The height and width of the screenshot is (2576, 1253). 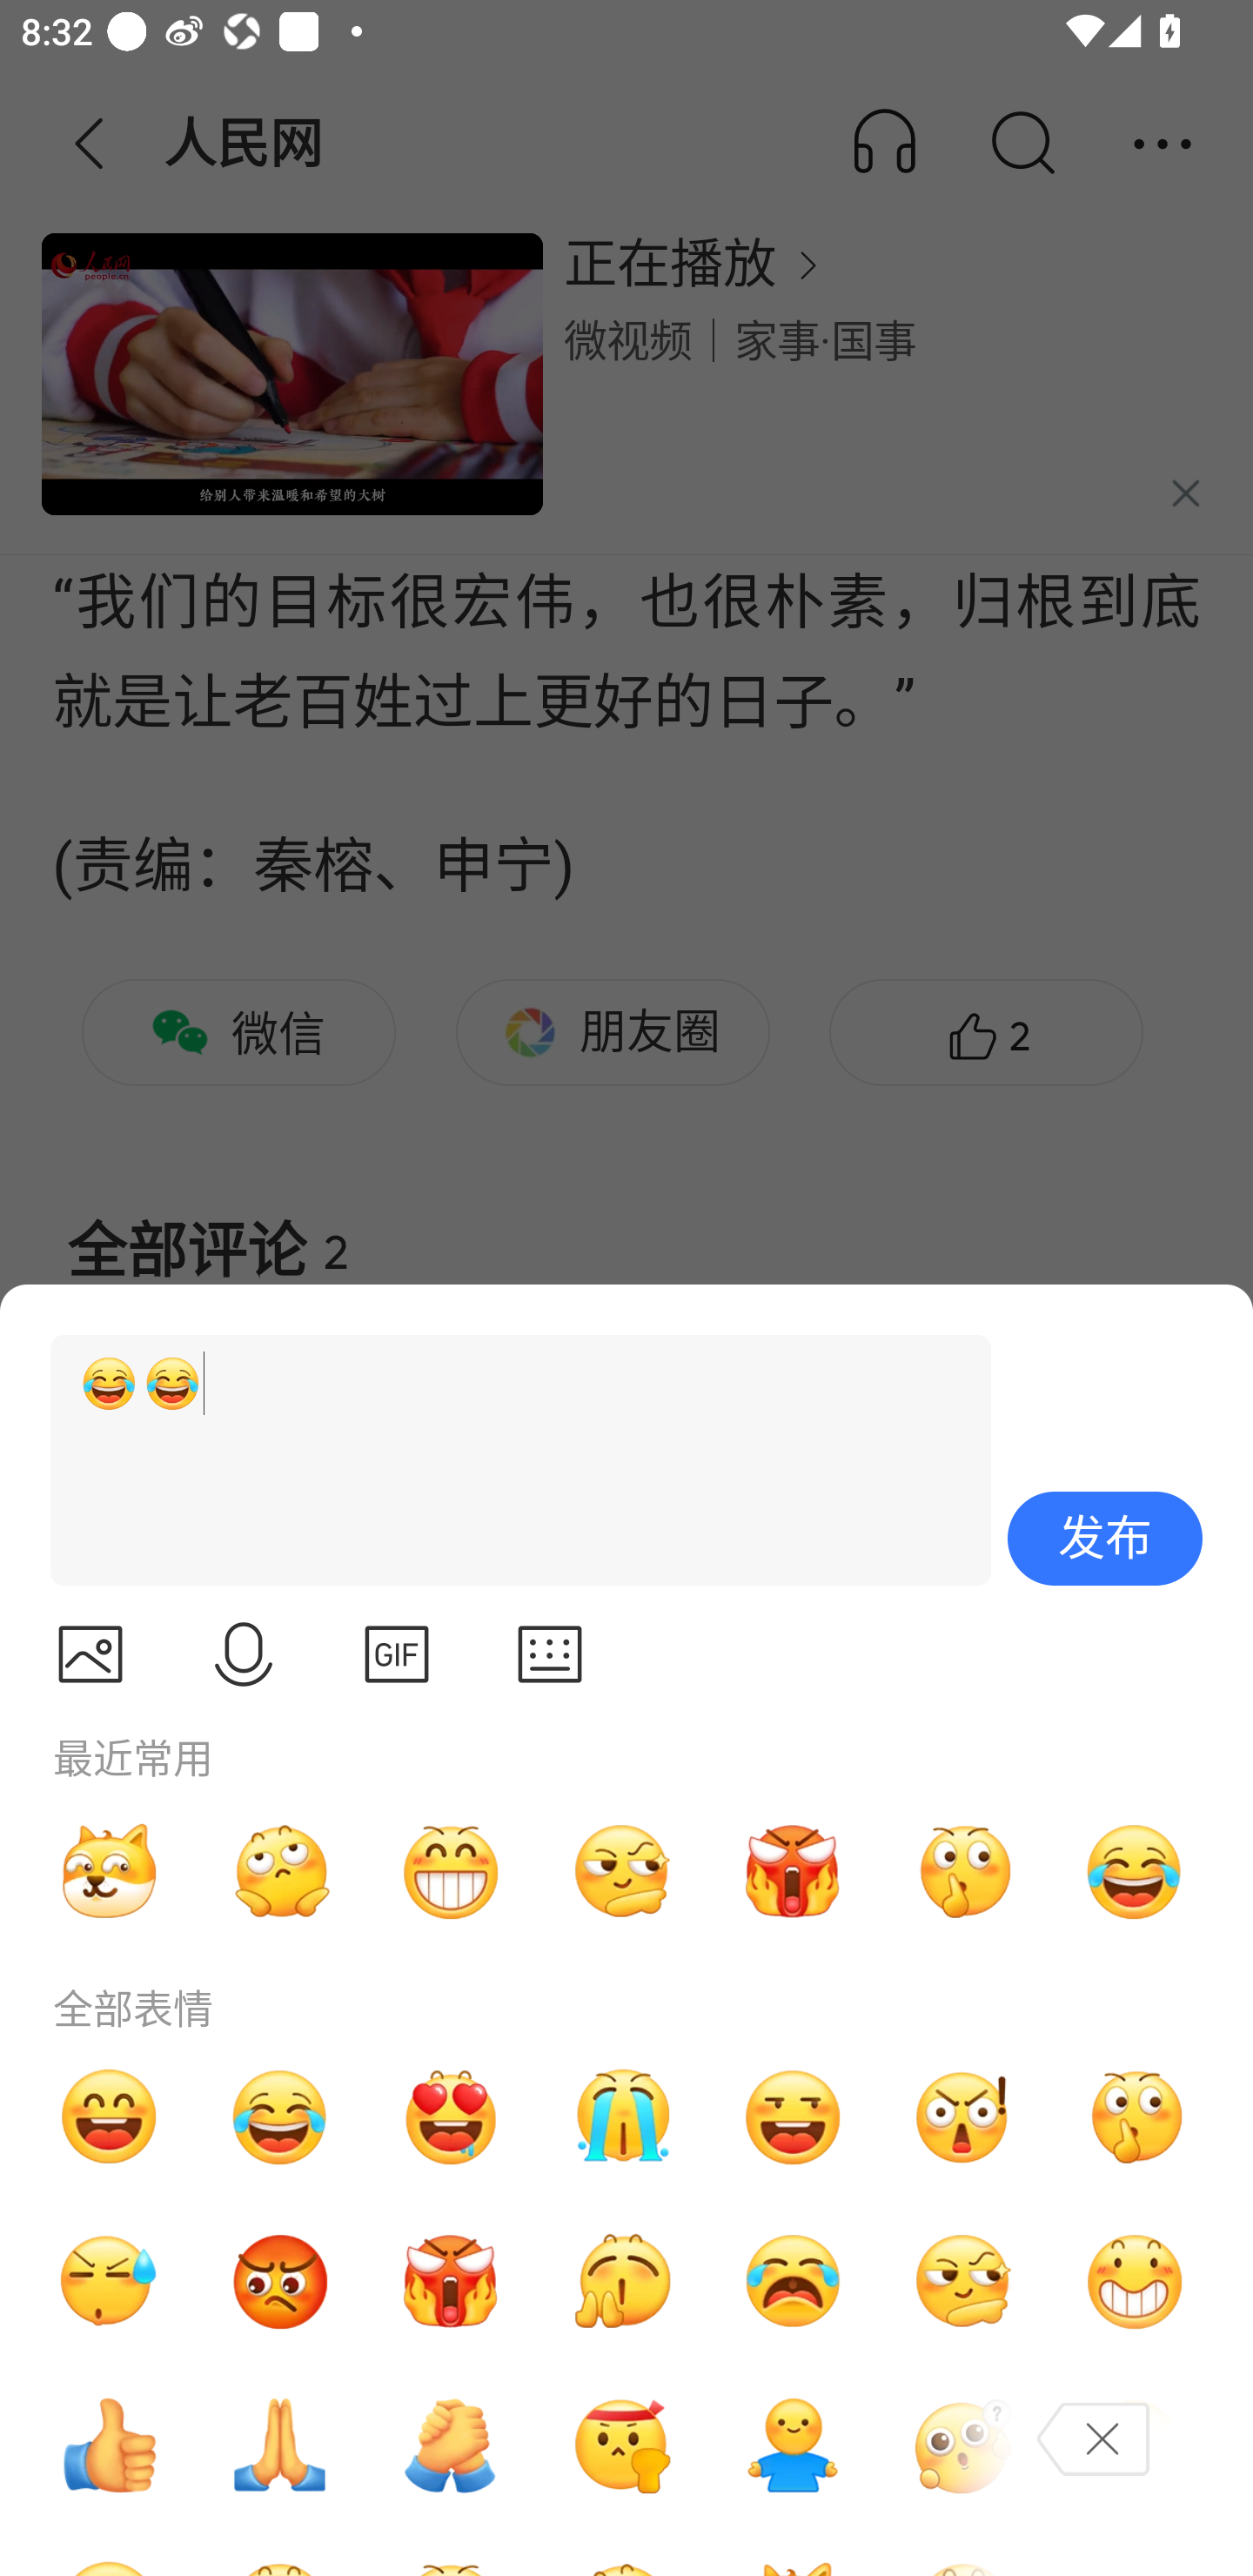 What do you see at coordinates (451, 1871) in the screenshot?
I see `呲牙` at bounding box center [451, 1871].